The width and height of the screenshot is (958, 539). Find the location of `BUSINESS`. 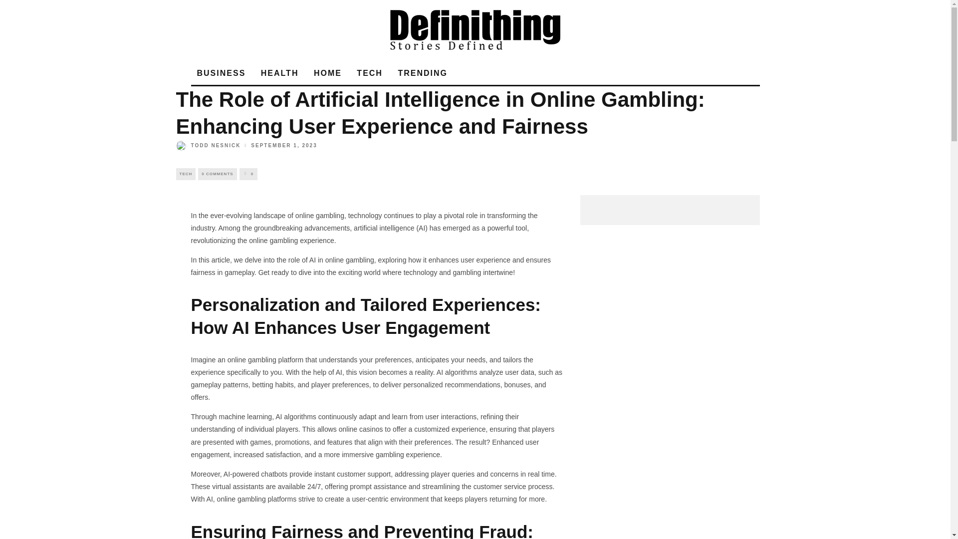

BUSINESS is located at coordinates (221, 73).